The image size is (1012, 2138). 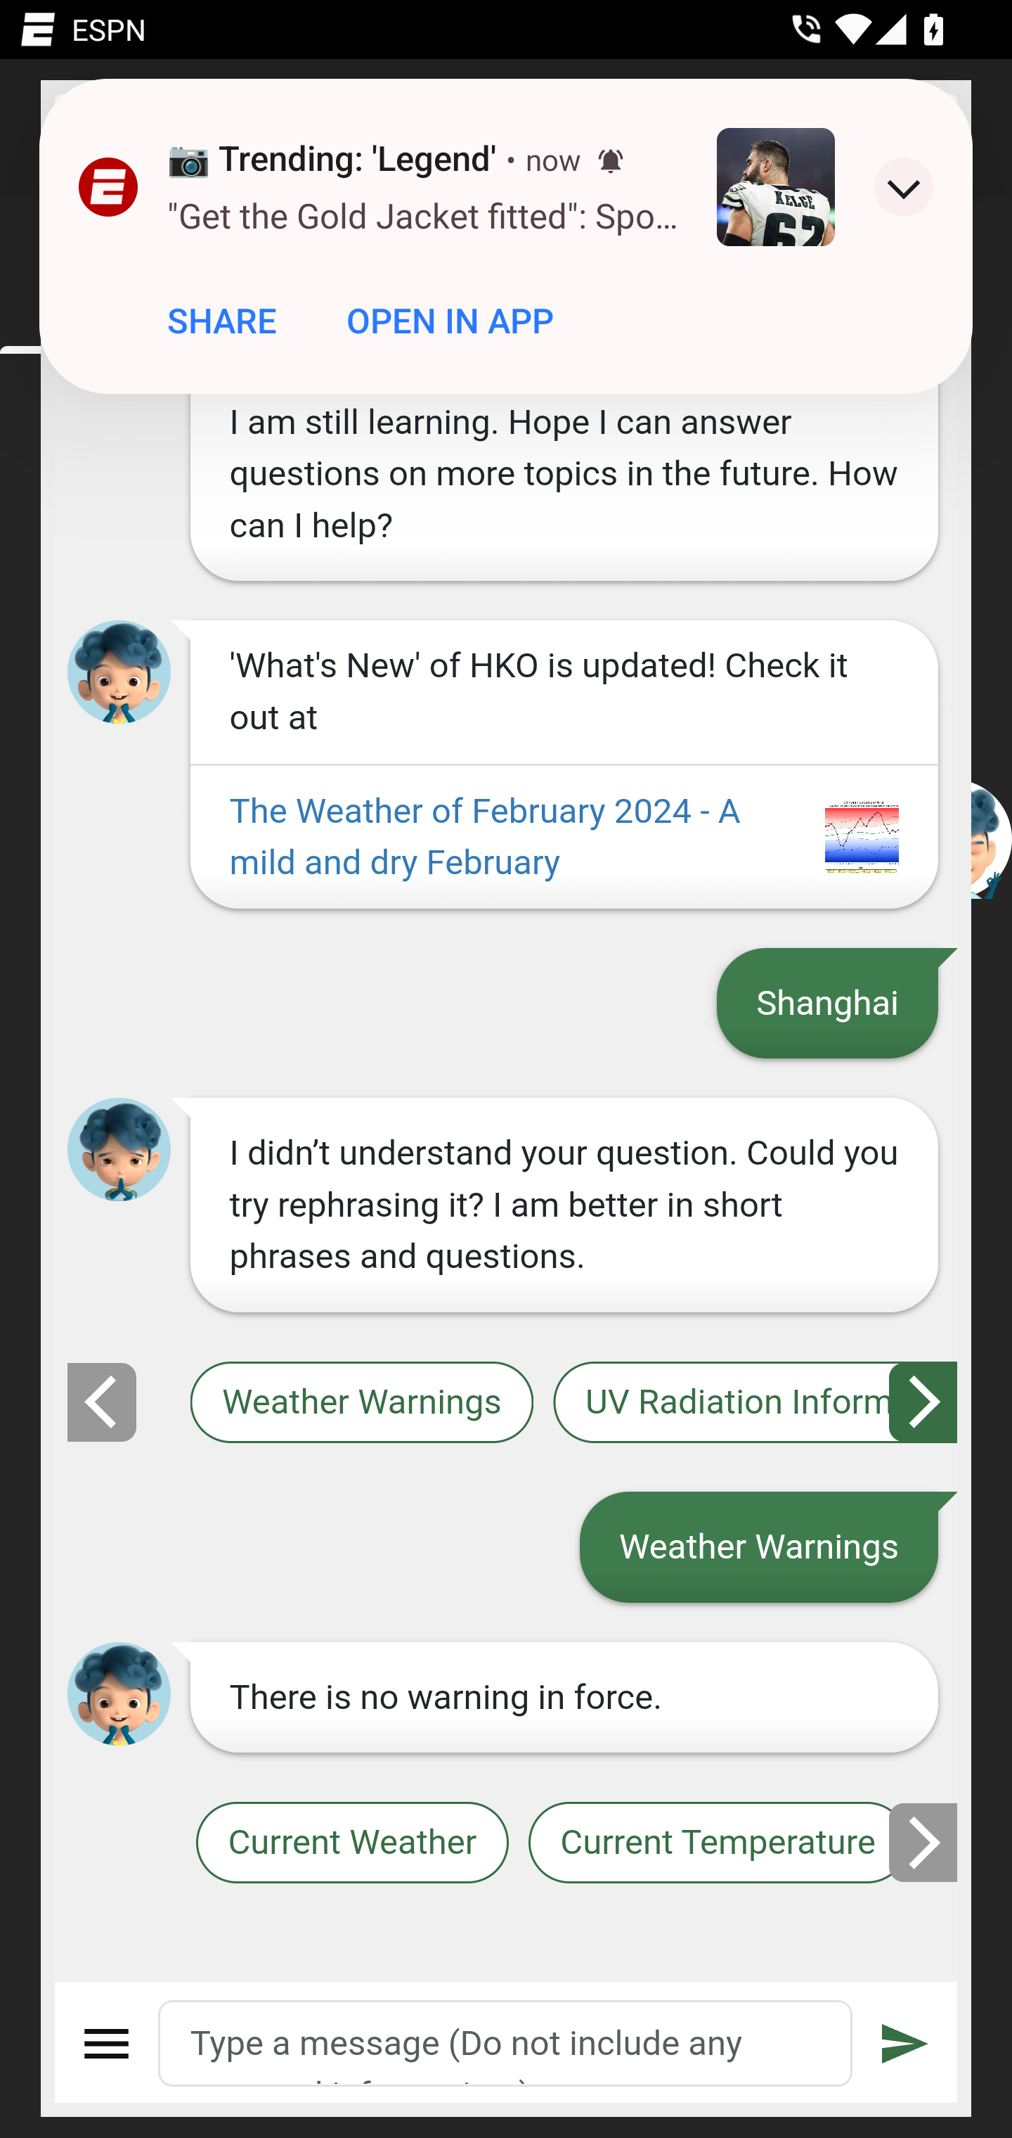 What do you see at coordinates (924, 1843) in the screenshot?
I see `Next slide` at bounding box center [924, 1843].